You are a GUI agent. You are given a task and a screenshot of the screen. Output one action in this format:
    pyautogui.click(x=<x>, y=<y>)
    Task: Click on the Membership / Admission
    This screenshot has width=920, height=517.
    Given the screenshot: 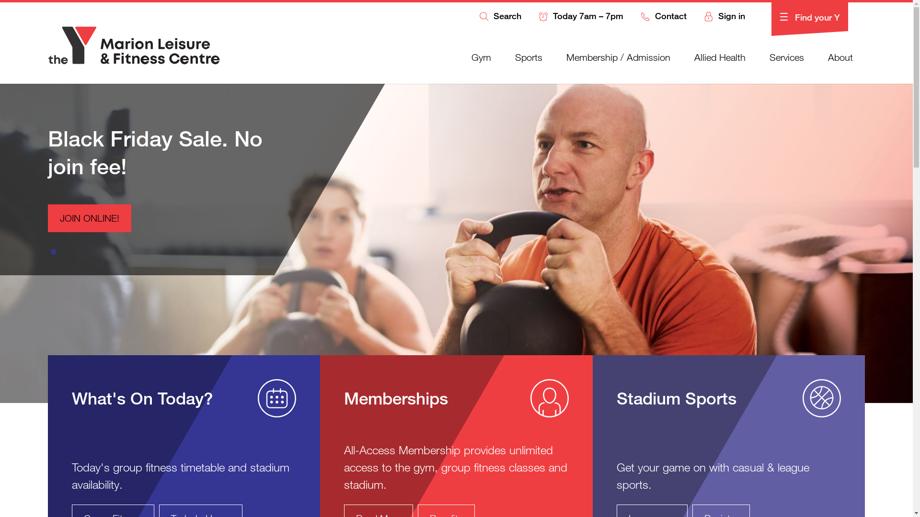 What is the action you would take?
    pyautogui.click(x=618, y=57)
    